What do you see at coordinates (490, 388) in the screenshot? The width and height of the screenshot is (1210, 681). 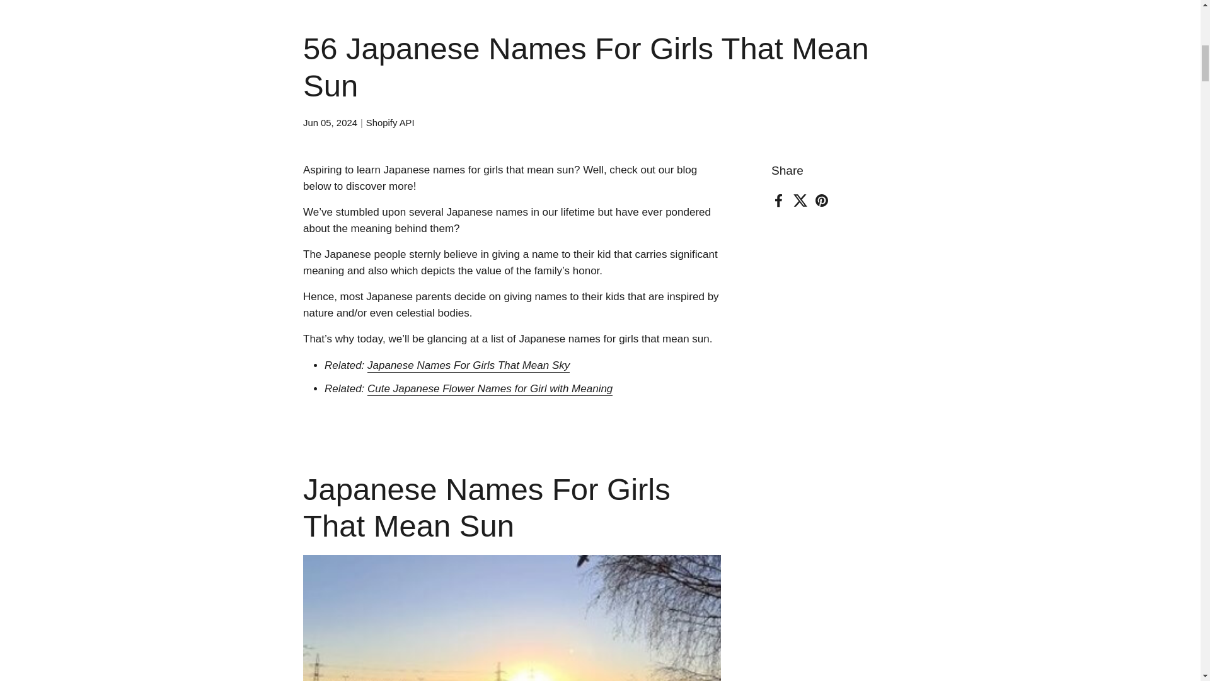 I see `Cute Japanese Flower Names for Girl with Meaning` at bounding box center [490, 388].